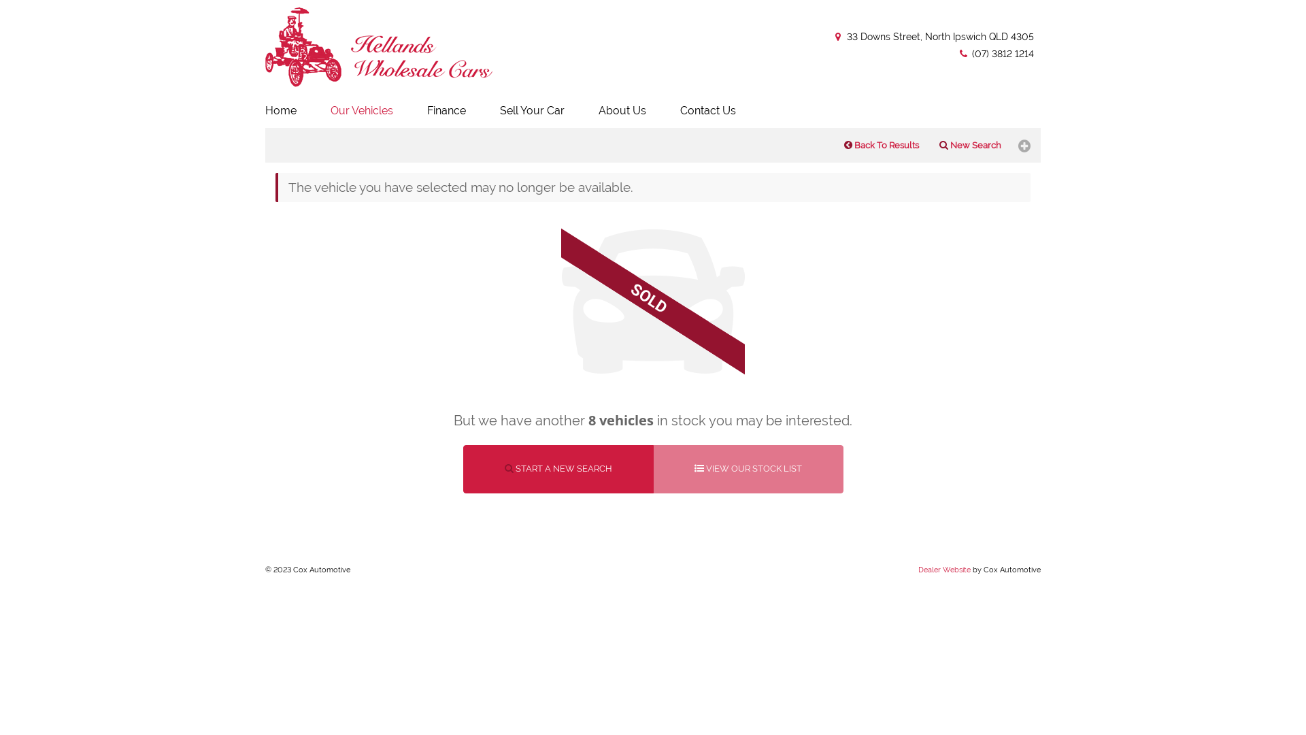 The height and width of the screenshot is (735, 1306). What do you see at coordinates (933, 37) in the screenshot?
I see `33 Downs Street, North Ipswich QLD 4305` at bounding box center [933, 37].